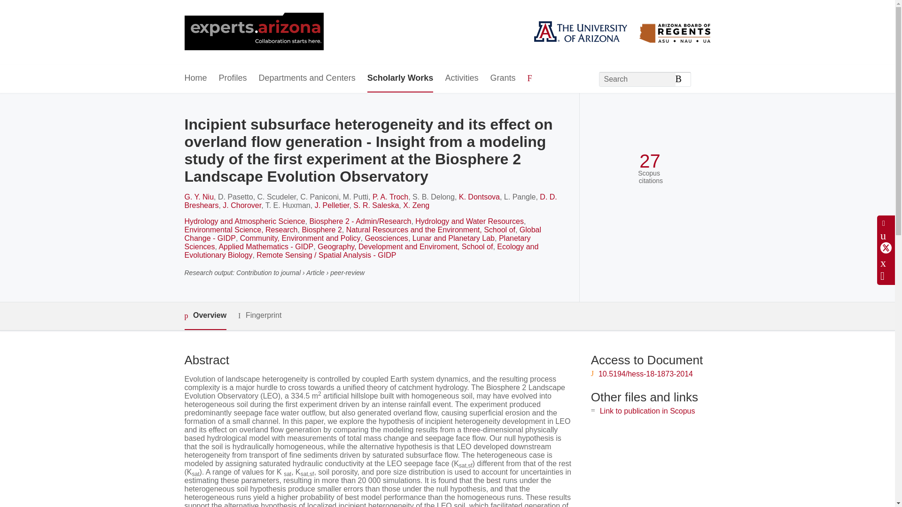  I want to click on Natural Resources and the Environment, School of, so click(430, 229).